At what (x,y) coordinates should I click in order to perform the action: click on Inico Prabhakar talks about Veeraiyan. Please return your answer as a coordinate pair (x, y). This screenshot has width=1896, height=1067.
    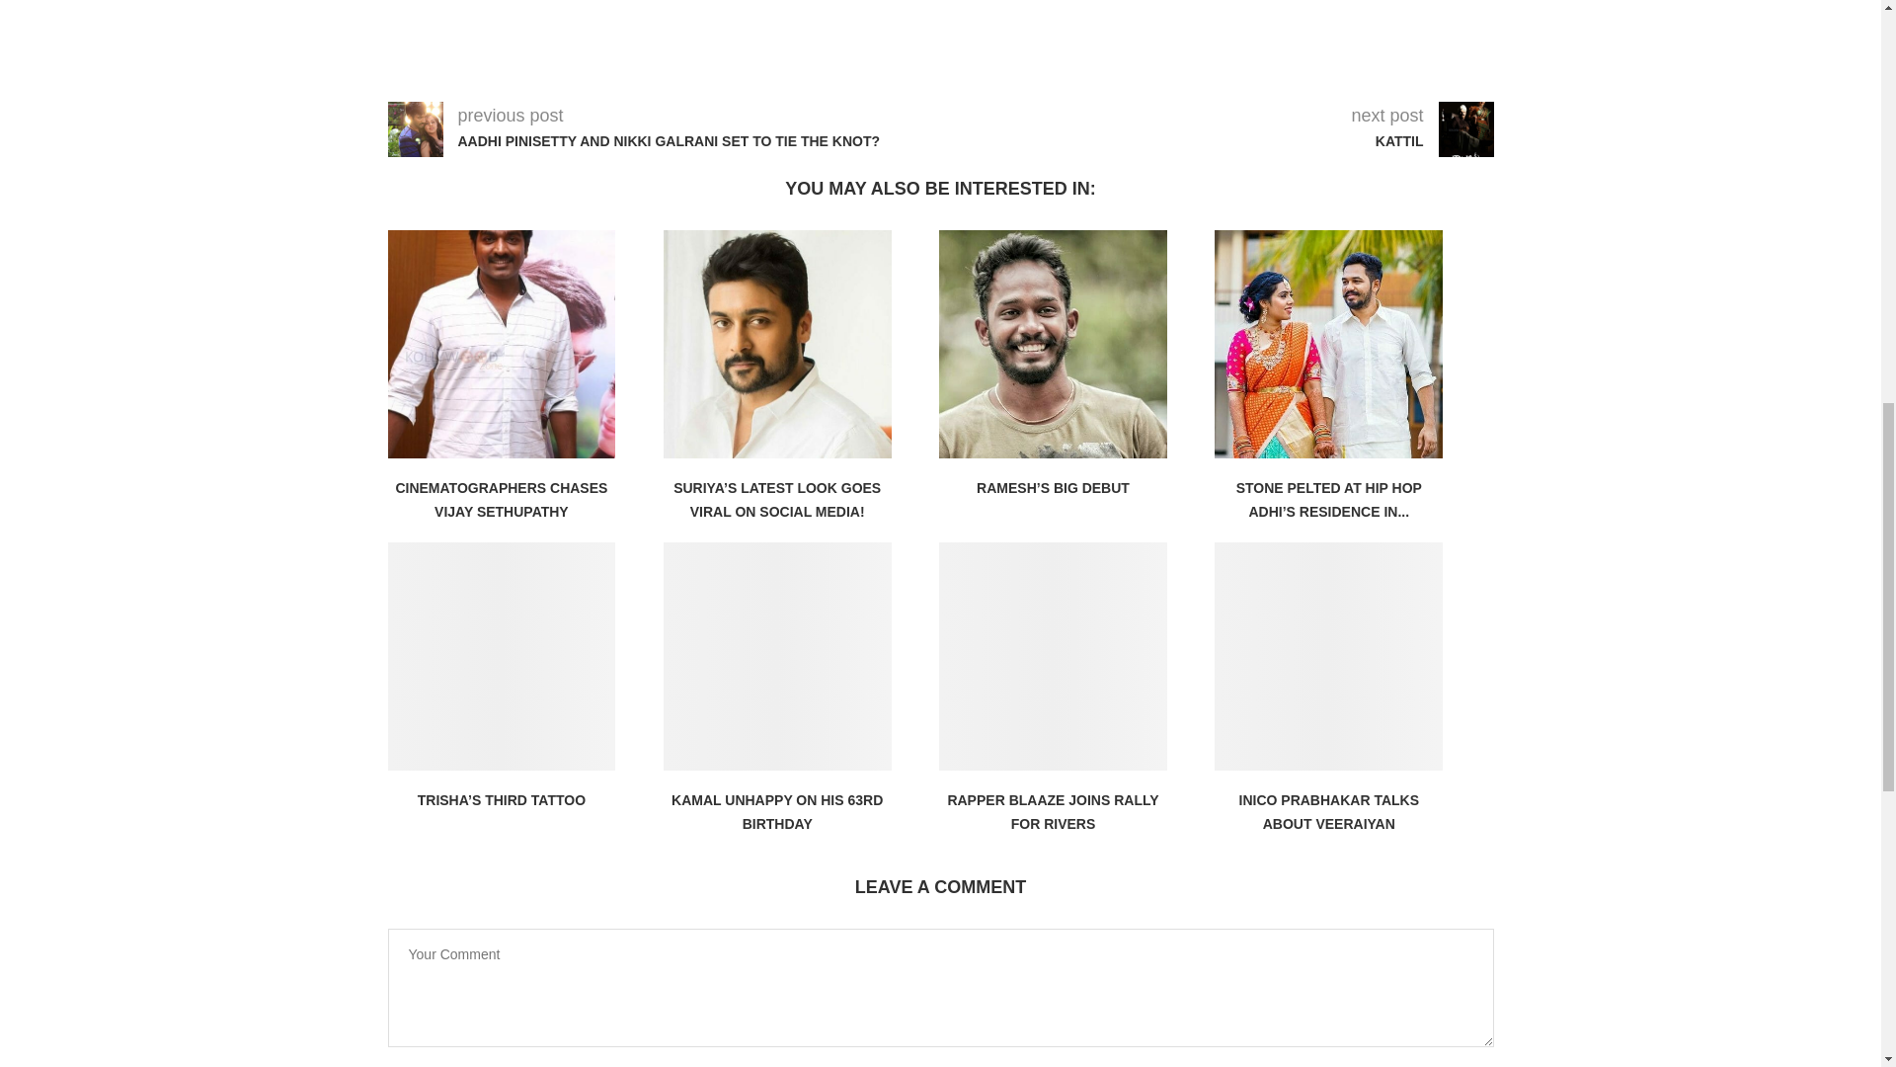
    Looking at the image, I should click on (1329, 656).